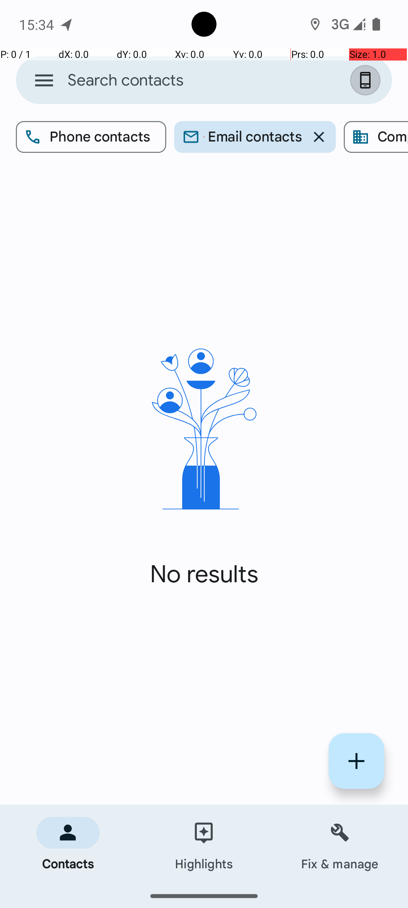 This screenshot has width=408, height=908. Describe the element at coordinates (204, 574) in the screenshot. I see `No results` at that location.